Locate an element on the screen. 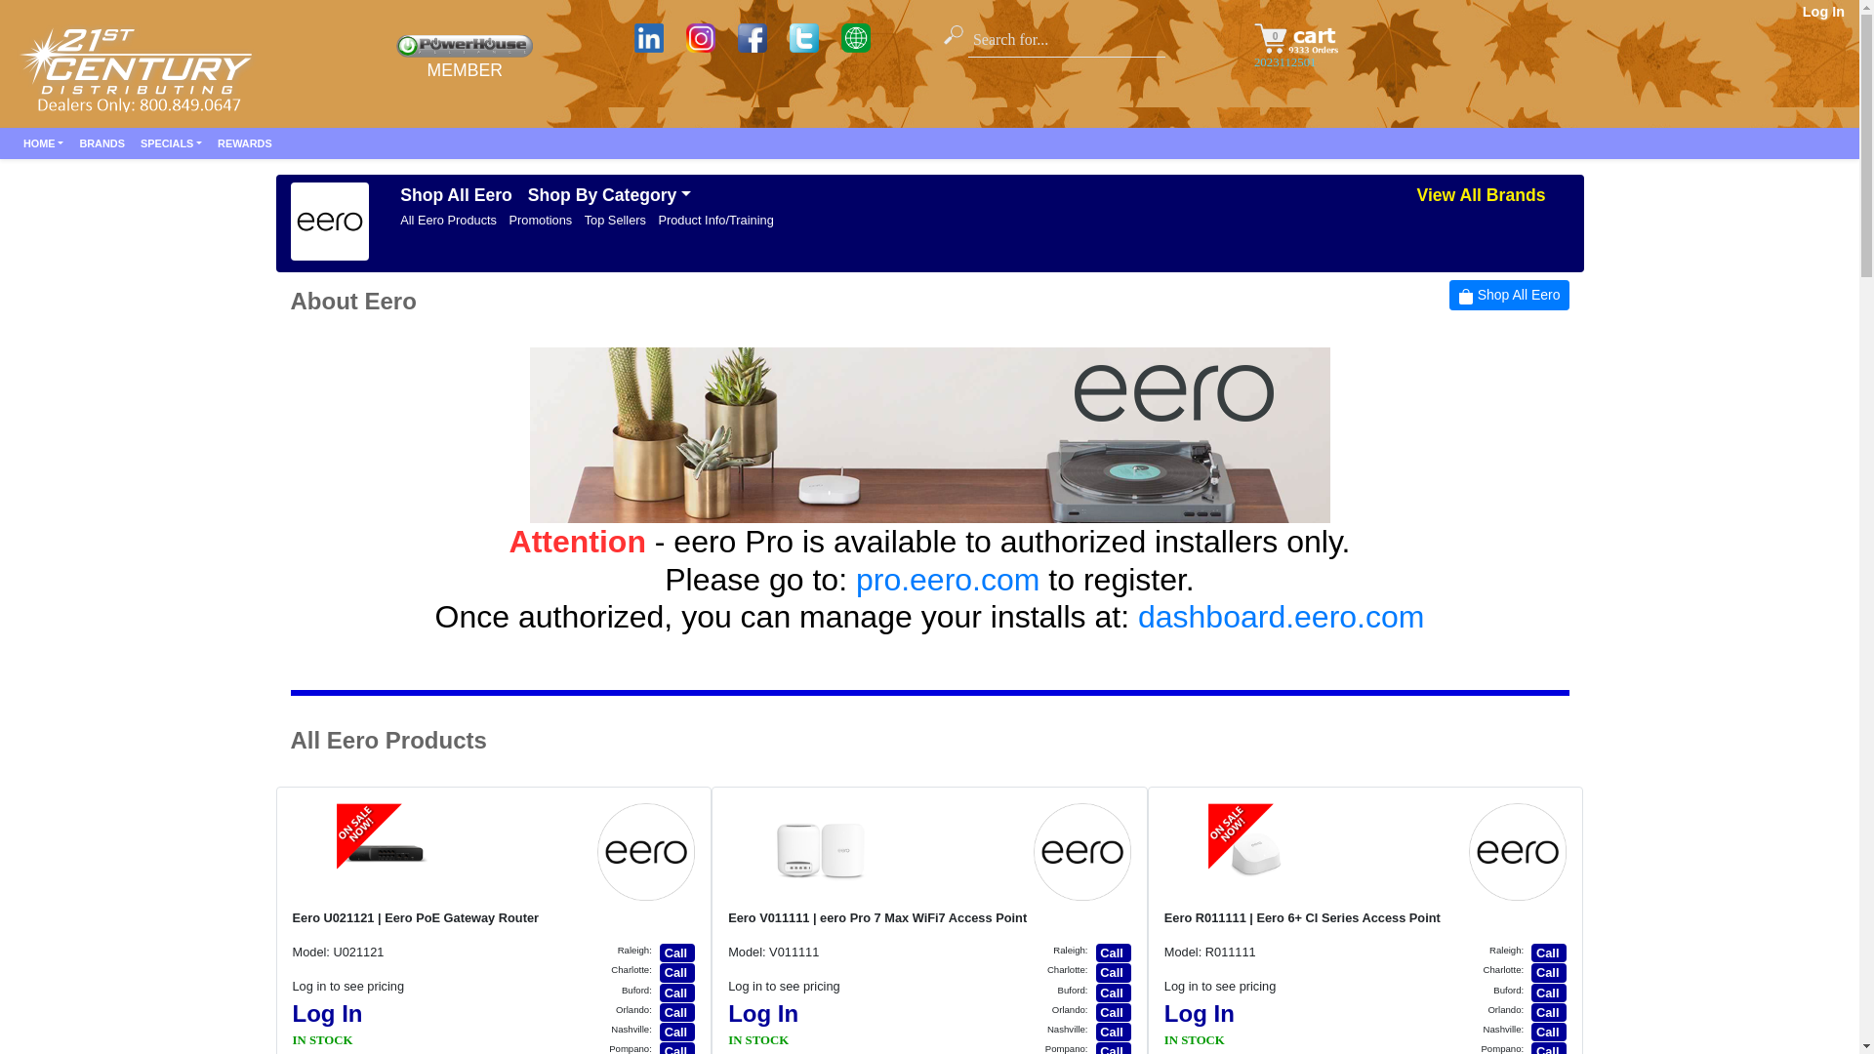  dashboard.eero.com is located at coordinates (1282, 617).